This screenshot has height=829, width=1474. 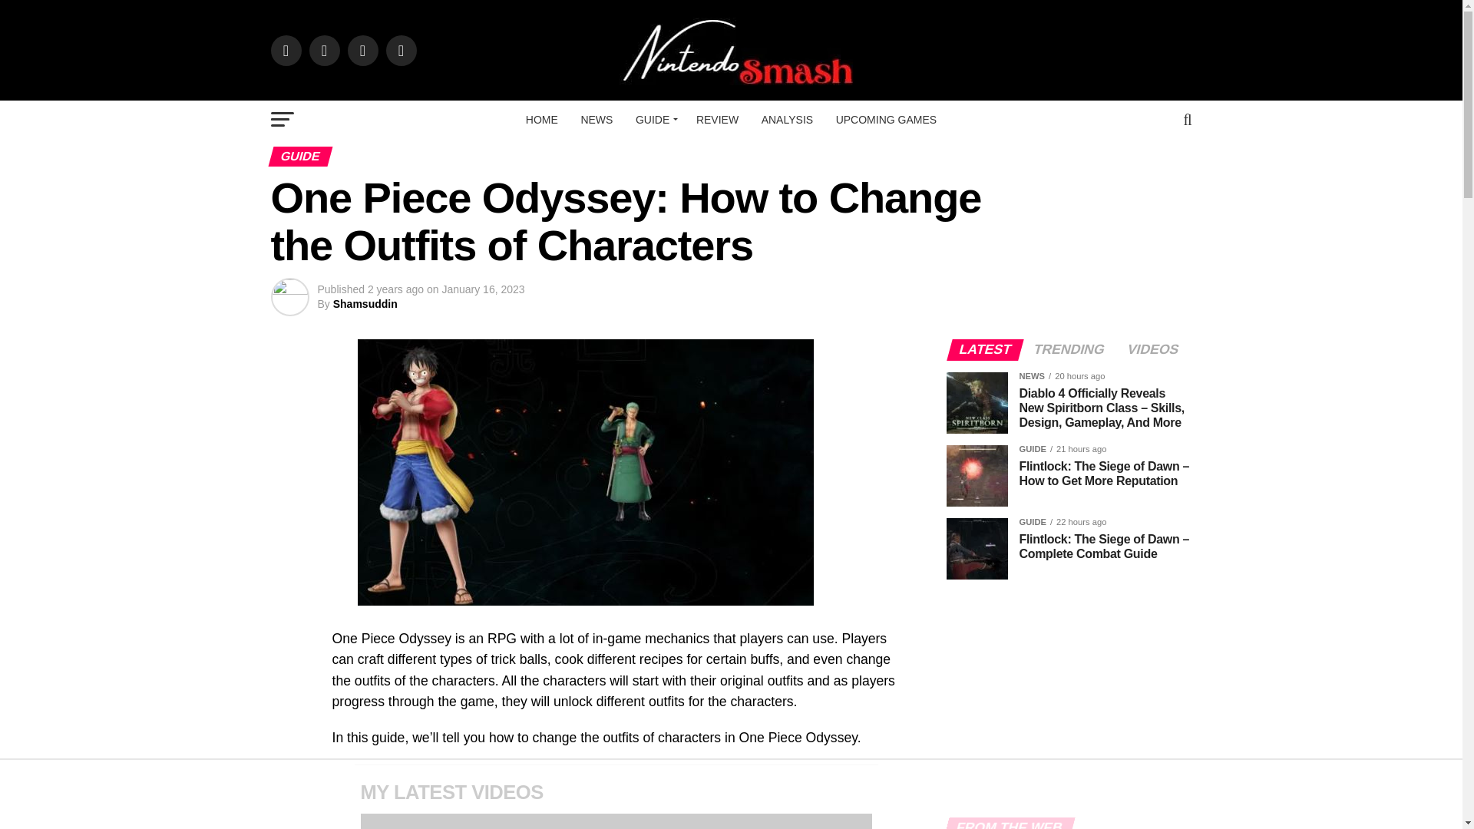 What do you see at coordinates (542, 120) in the screenshot?
I see `HOME` at bounding box center [542, 120].